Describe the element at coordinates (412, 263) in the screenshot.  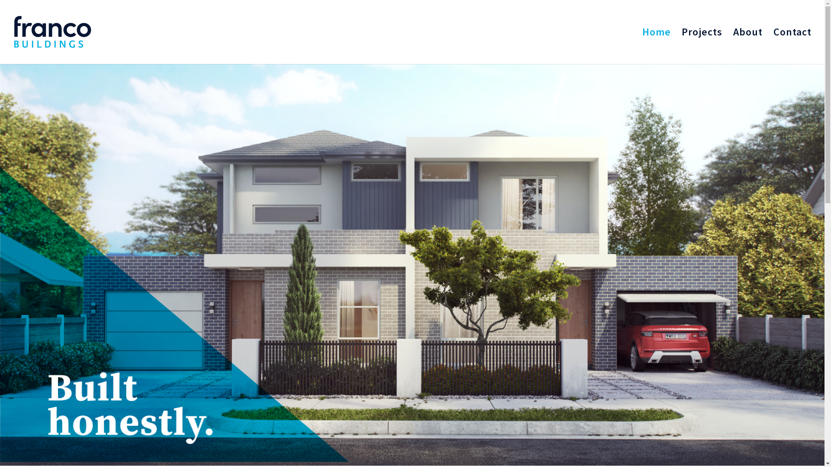
I see `Group 54` at that location.